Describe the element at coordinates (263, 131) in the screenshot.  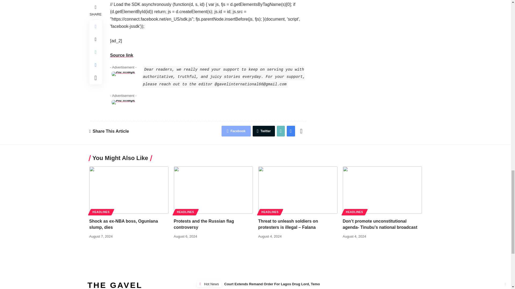
I see `Twitter` at that location.